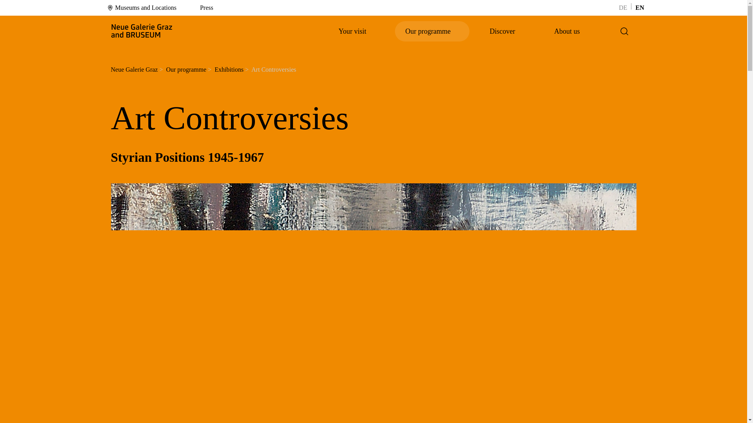 The image size is (753, 423). Describe the element at coordinates (202, 8) in the screenshot. I see `Press` at that location.